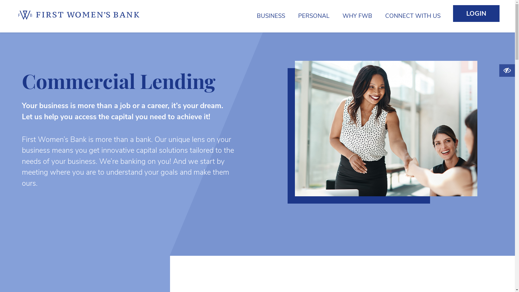 The width and height of the screenshot is (519, 292). Describe the element at coordinates (476, 14) in the screenshot. I see `LOGIN` at that location.